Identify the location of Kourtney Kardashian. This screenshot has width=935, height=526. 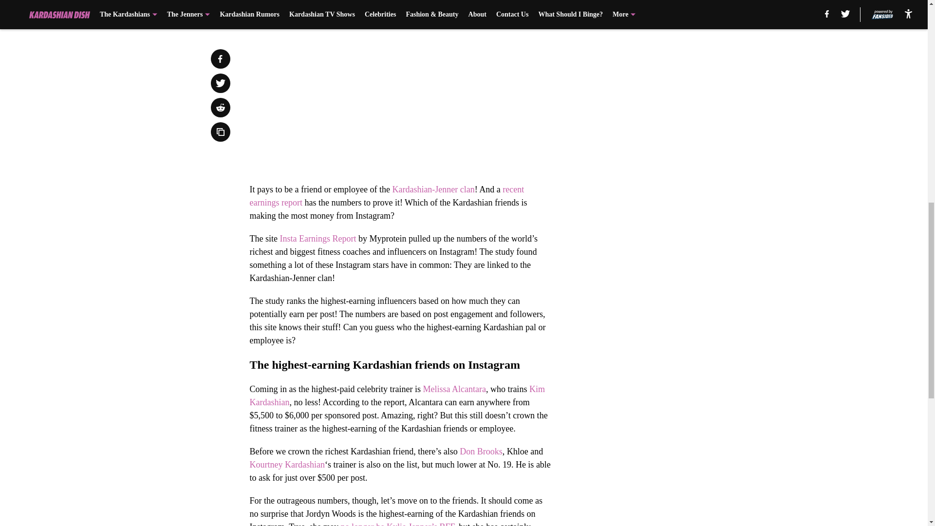
(287, 465).